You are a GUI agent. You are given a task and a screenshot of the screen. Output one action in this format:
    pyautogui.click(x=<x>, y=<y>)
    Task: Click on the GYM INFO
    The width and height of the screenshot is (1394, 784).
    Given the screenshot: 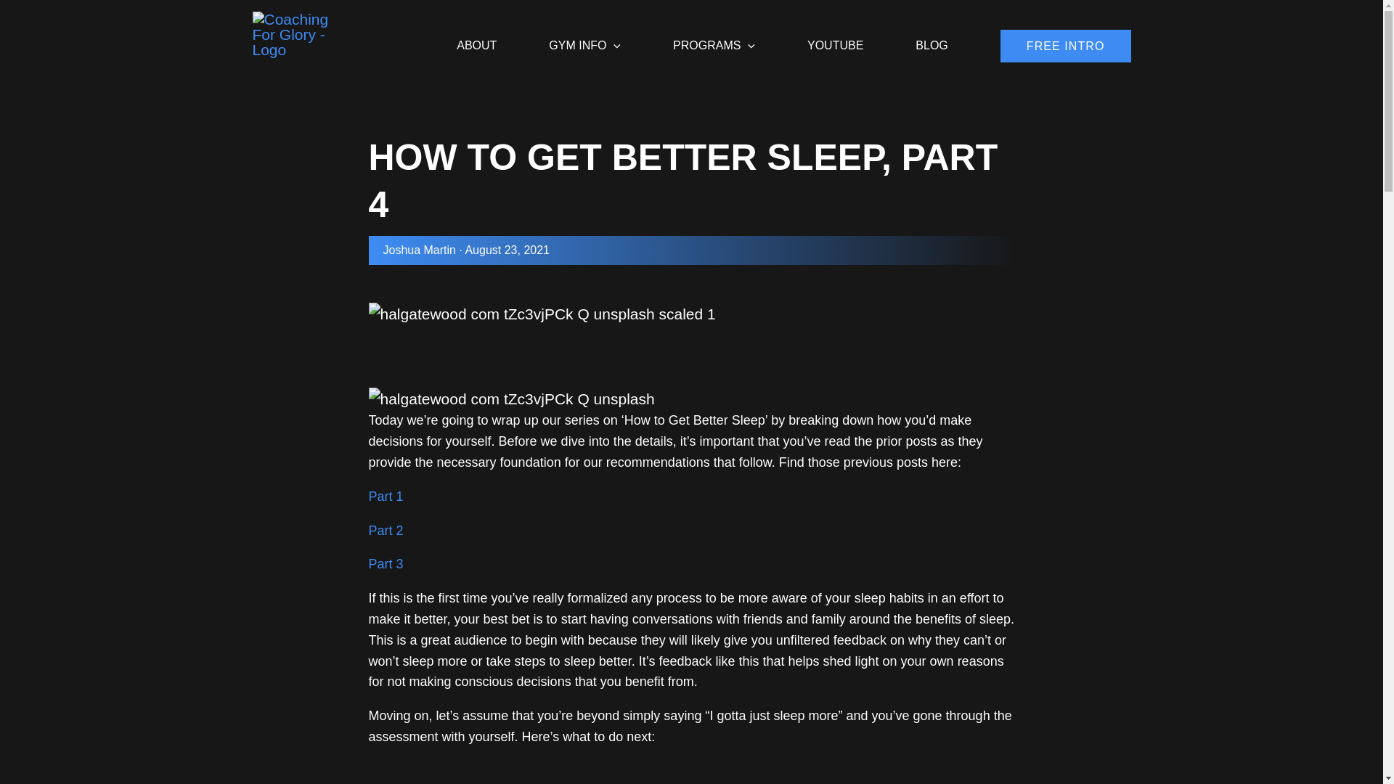 What is the action you would take?
    pyautogui.click(x=584, y=36)
    